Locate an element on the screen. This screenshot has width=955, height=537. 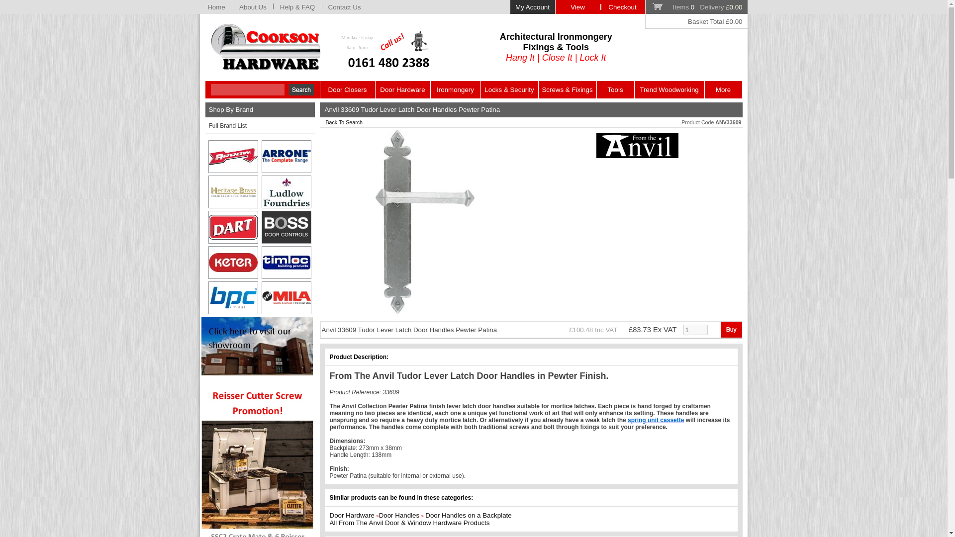
My Account is located at coordinates (532, 7).